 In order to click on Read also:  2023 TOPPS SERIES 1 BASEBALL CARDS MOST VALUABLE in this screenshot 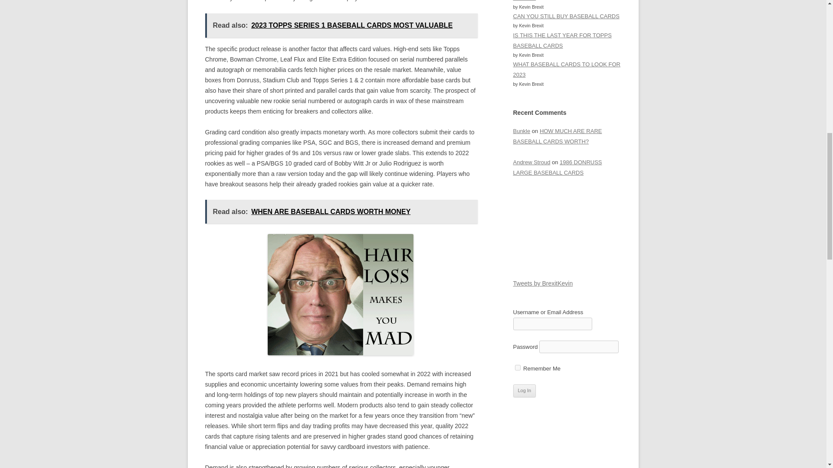, I will do `click(341, 25)`.